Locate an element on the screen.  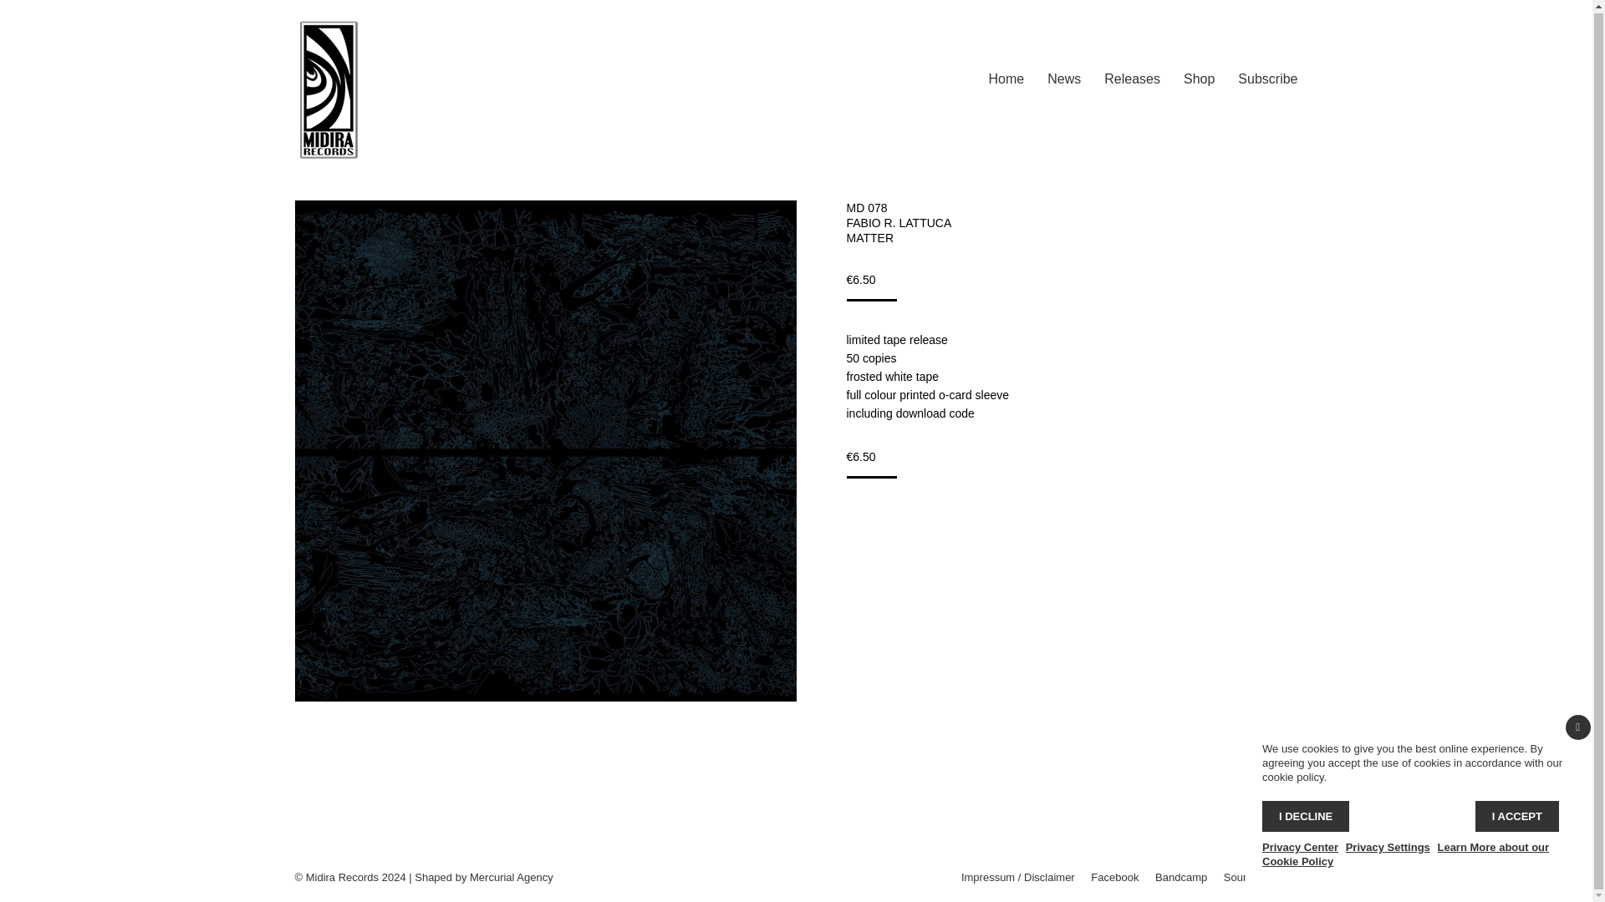
Mercurial Agency is located at coordinates (512, 877).